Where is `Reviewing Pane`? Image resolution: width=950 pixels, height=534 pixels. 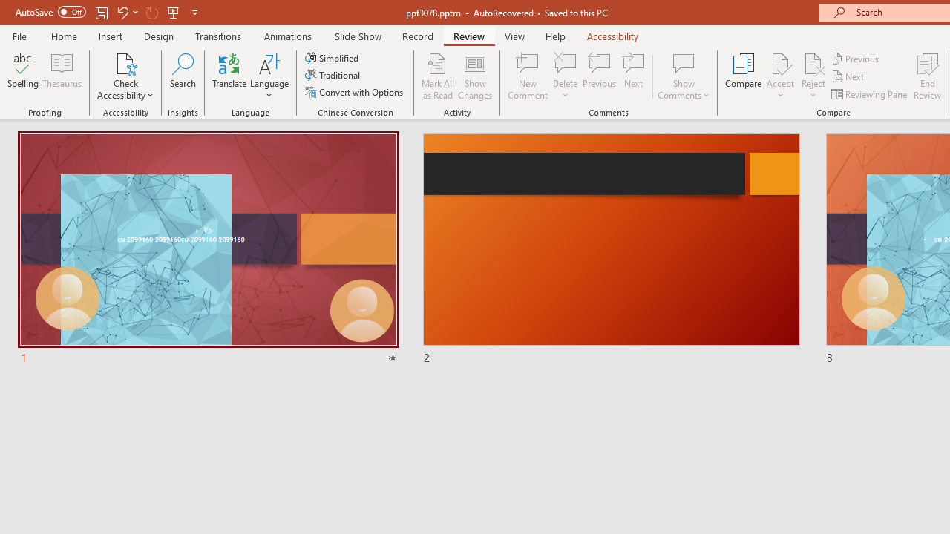
Reviewing Pane is located at coordinates (870, 93).